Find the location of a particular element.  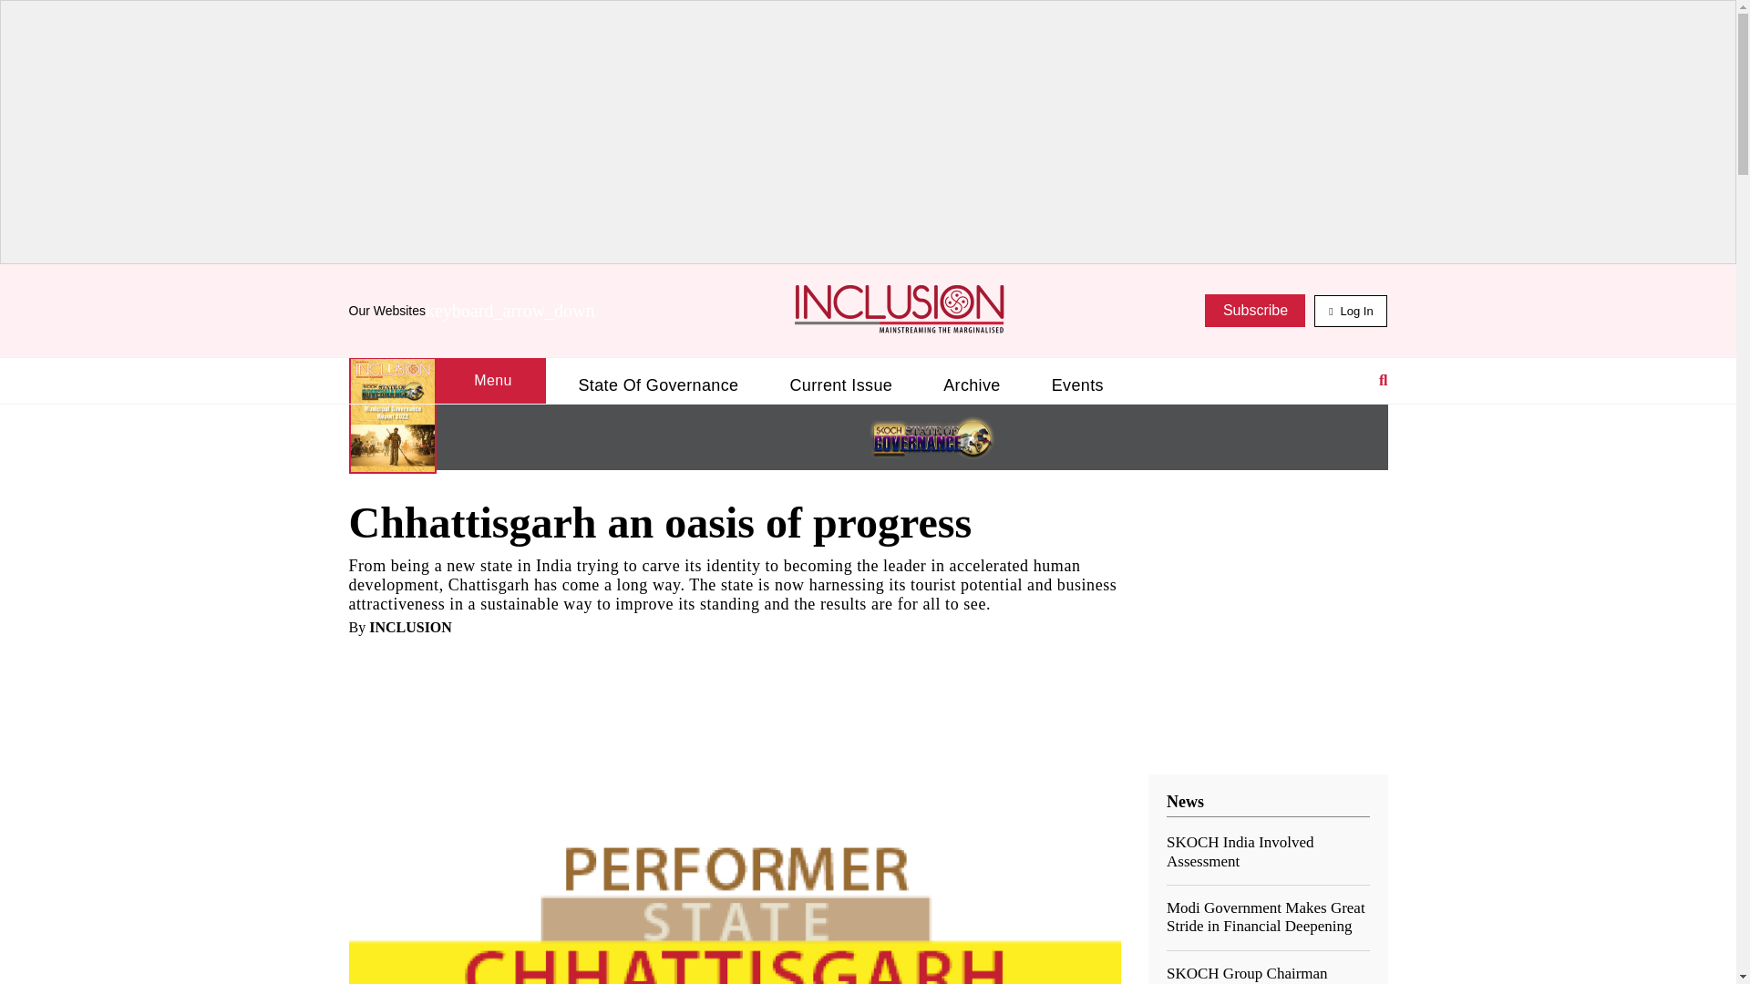

Archive is located at coordinates (972, 385).